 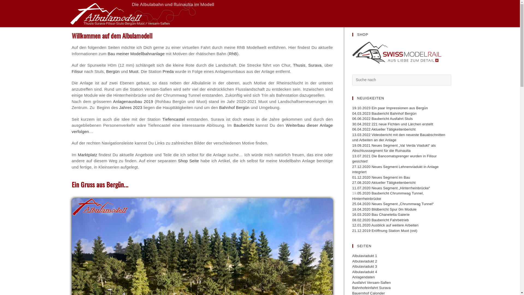 What do you see at coordinates (168, 71) in the screenshot?
I see `Preda` at bounding box center [168, 71].